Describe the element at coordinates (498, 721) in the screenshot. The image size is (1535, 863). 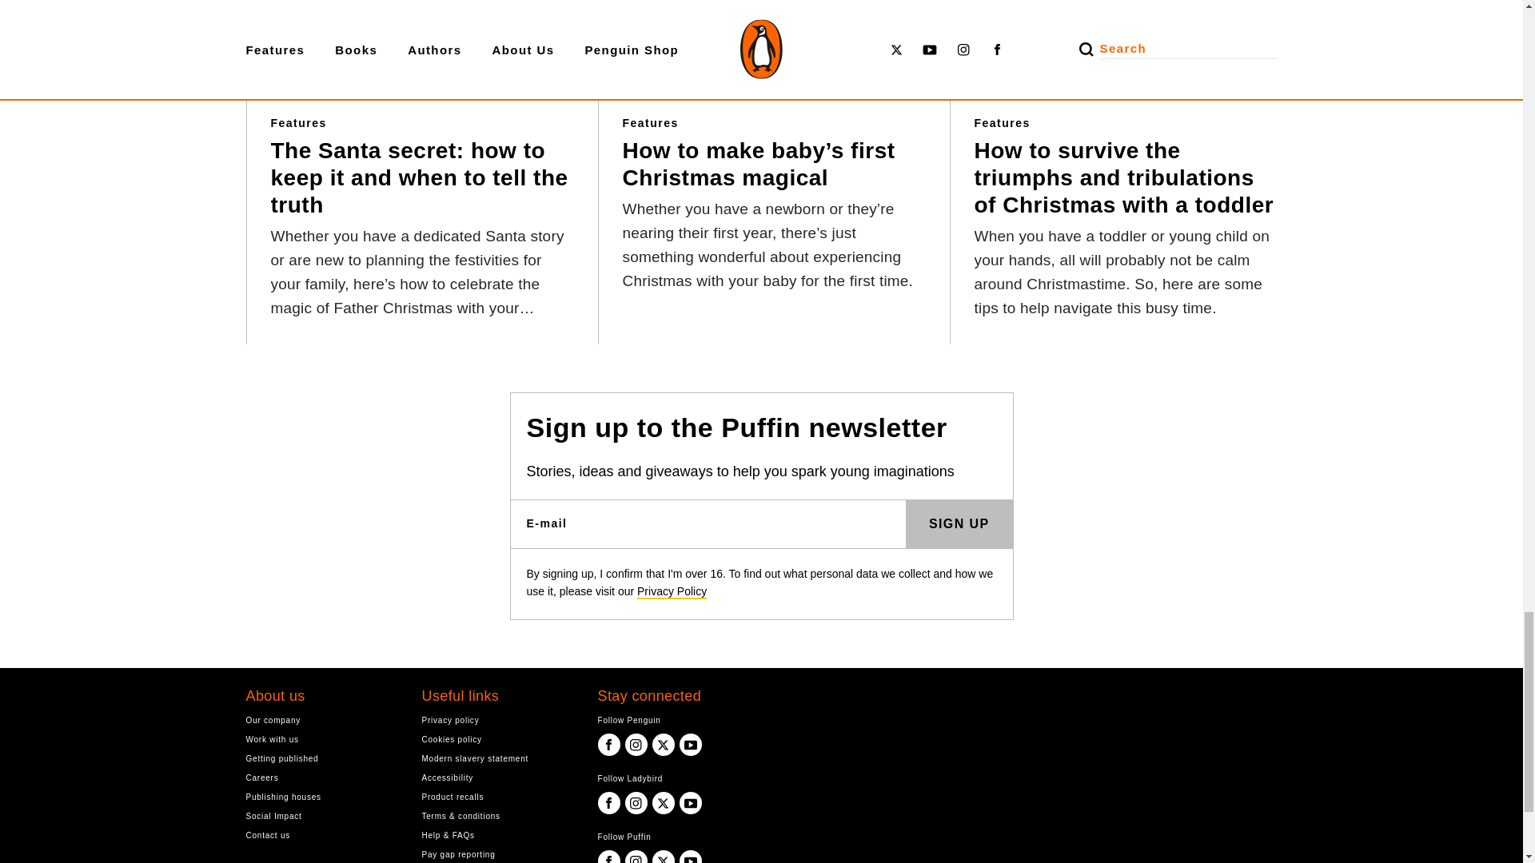
I see `Privacy policy` at that location.